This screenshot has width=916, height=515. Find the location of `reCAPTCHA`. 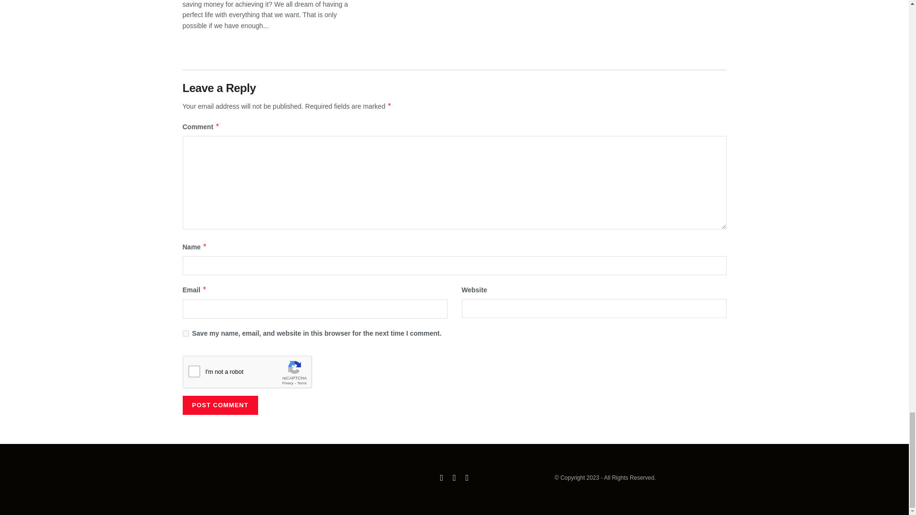

reCAPTCHA is located at coordinates (255, 374).